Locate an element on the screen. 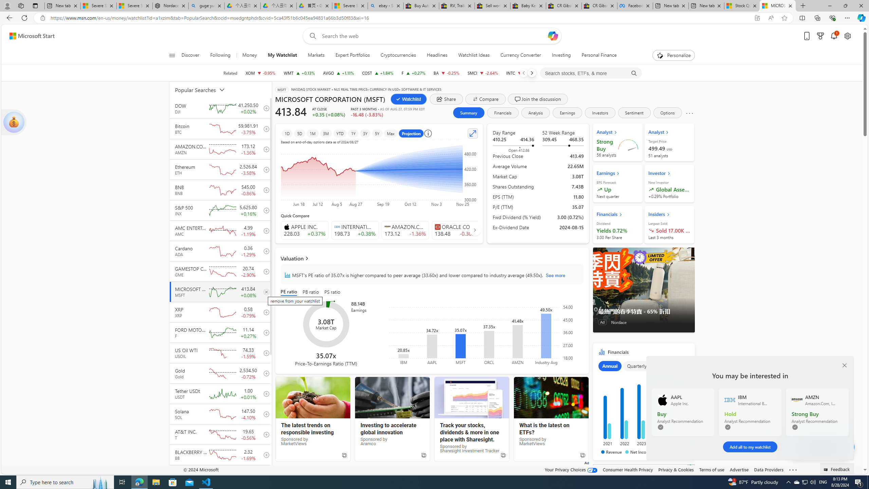 This screenshot has height=489, width=869. AutomationID: finance_carousel_navi_right is located at coordinates (474, 230).